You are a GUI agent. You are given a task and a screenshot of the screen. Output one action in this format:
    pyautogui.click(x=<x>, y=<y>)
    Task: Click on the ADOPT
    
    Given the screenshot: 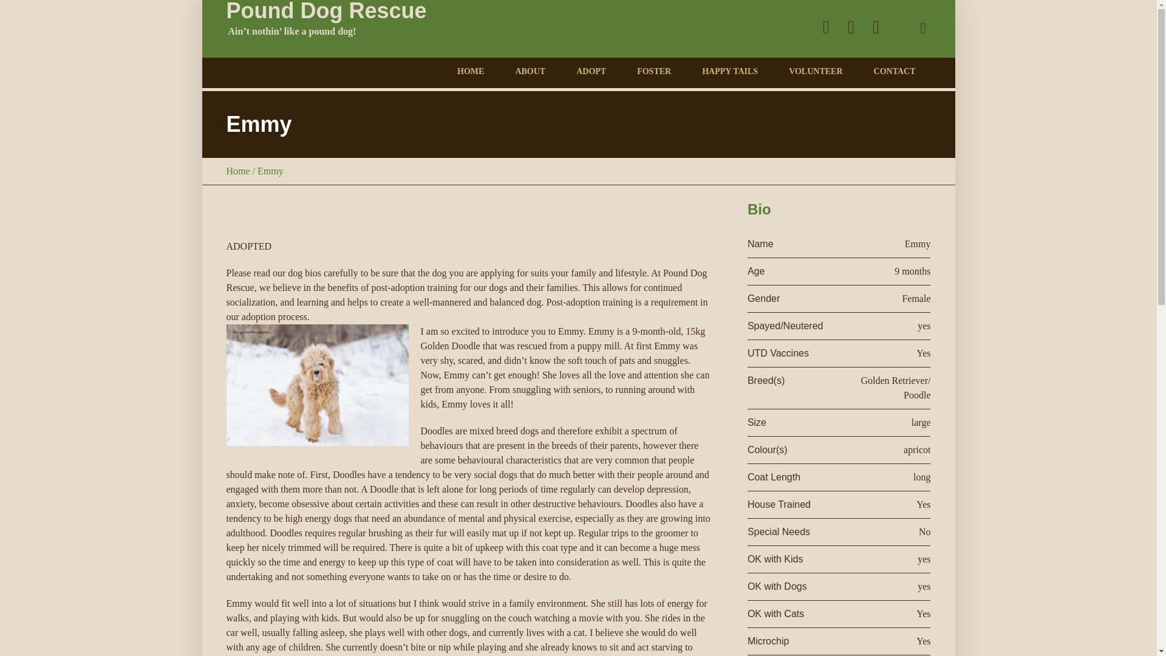 What is the action you would take?
    pyautogui.click(x=591, y=72)
    